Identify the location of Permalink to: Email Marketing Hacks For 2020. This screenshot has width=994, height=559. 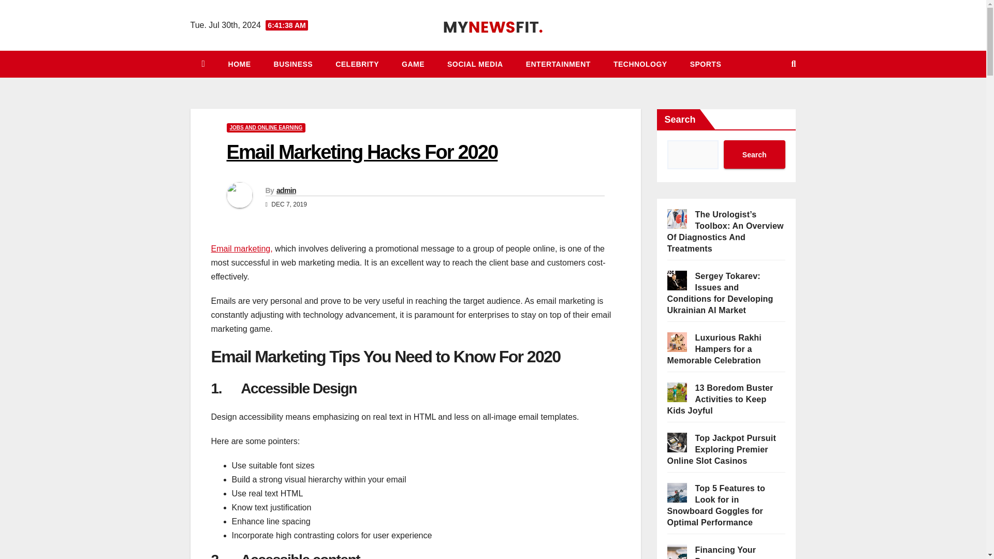
(362, 152).